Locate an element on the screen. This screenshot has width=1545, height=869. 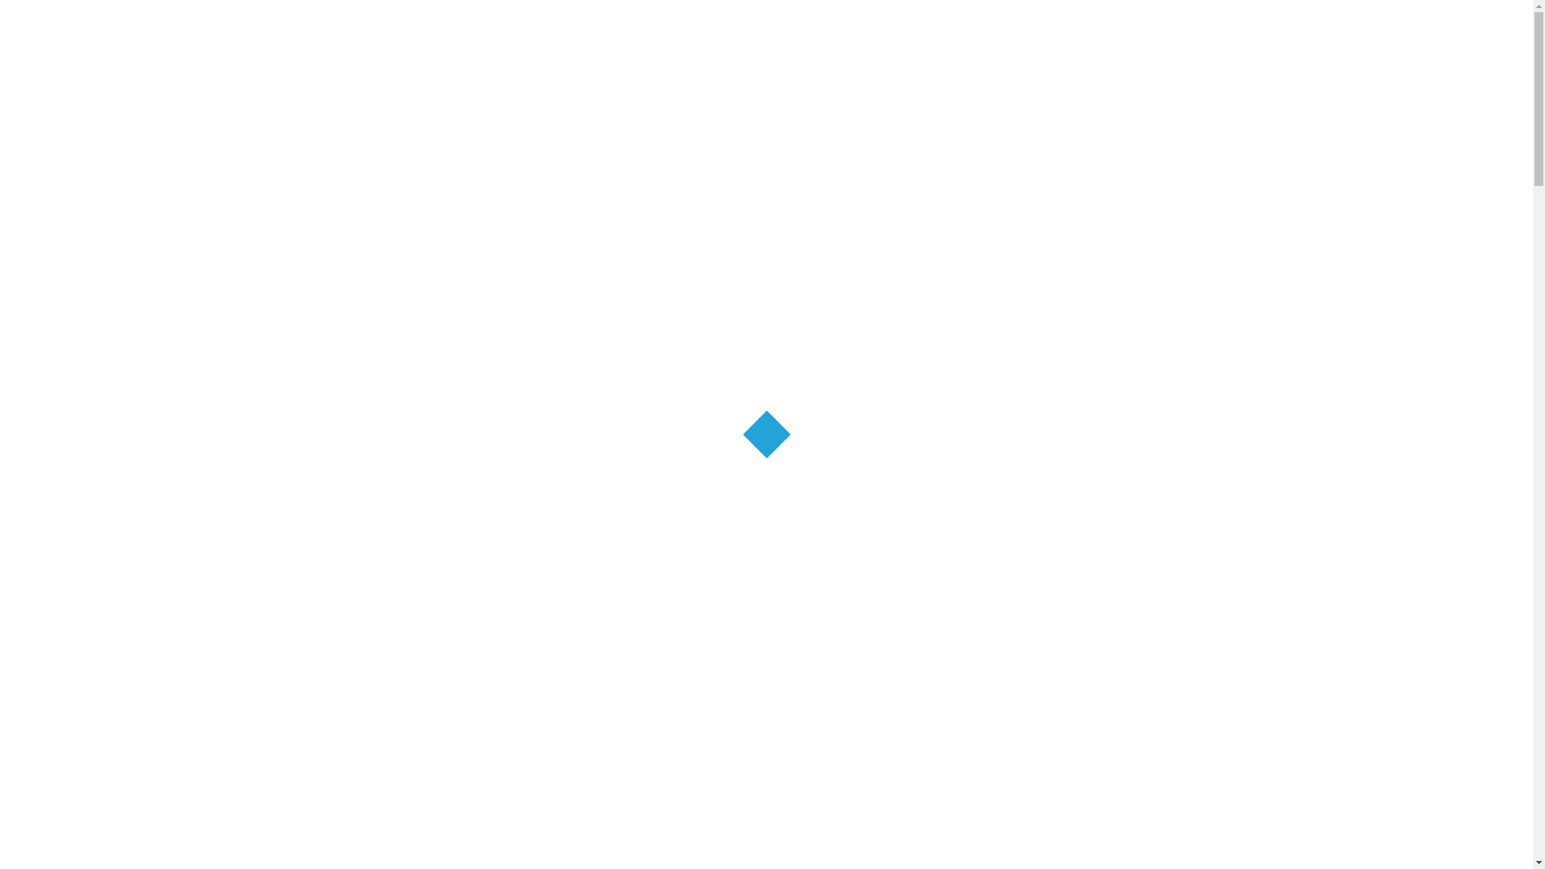
September 2023 is located at coordinates (1067, 802).